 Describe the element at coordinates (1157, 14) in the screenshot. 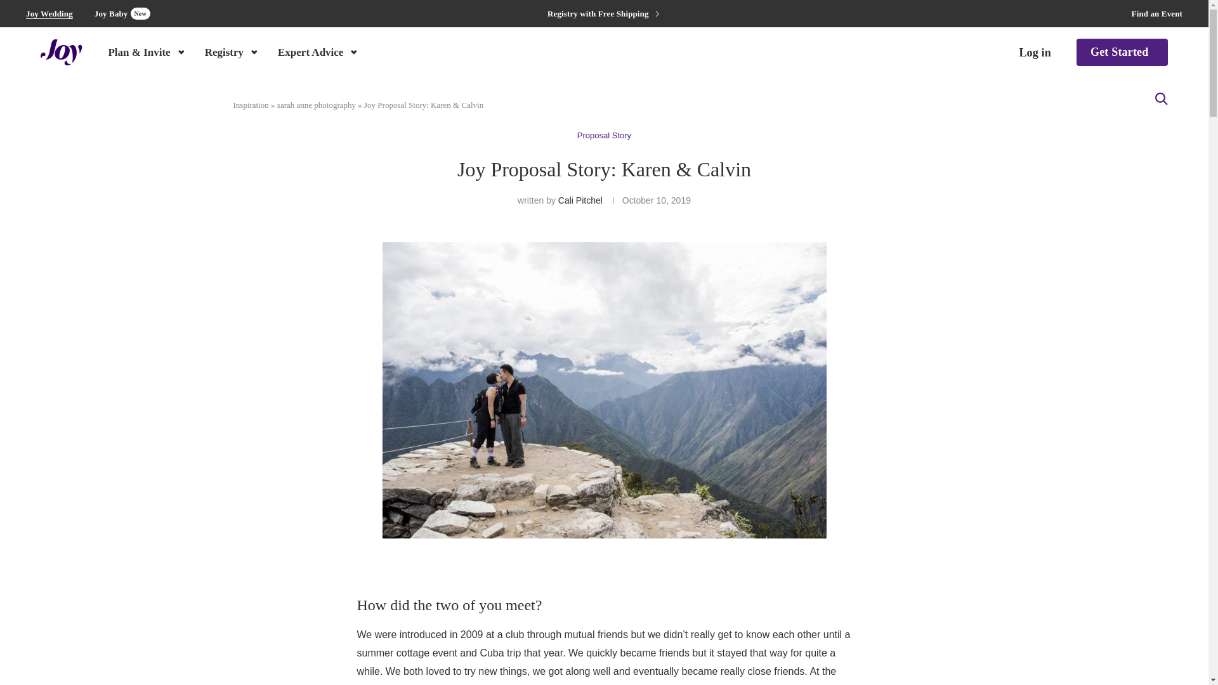

I see `Find an Event` at that location.